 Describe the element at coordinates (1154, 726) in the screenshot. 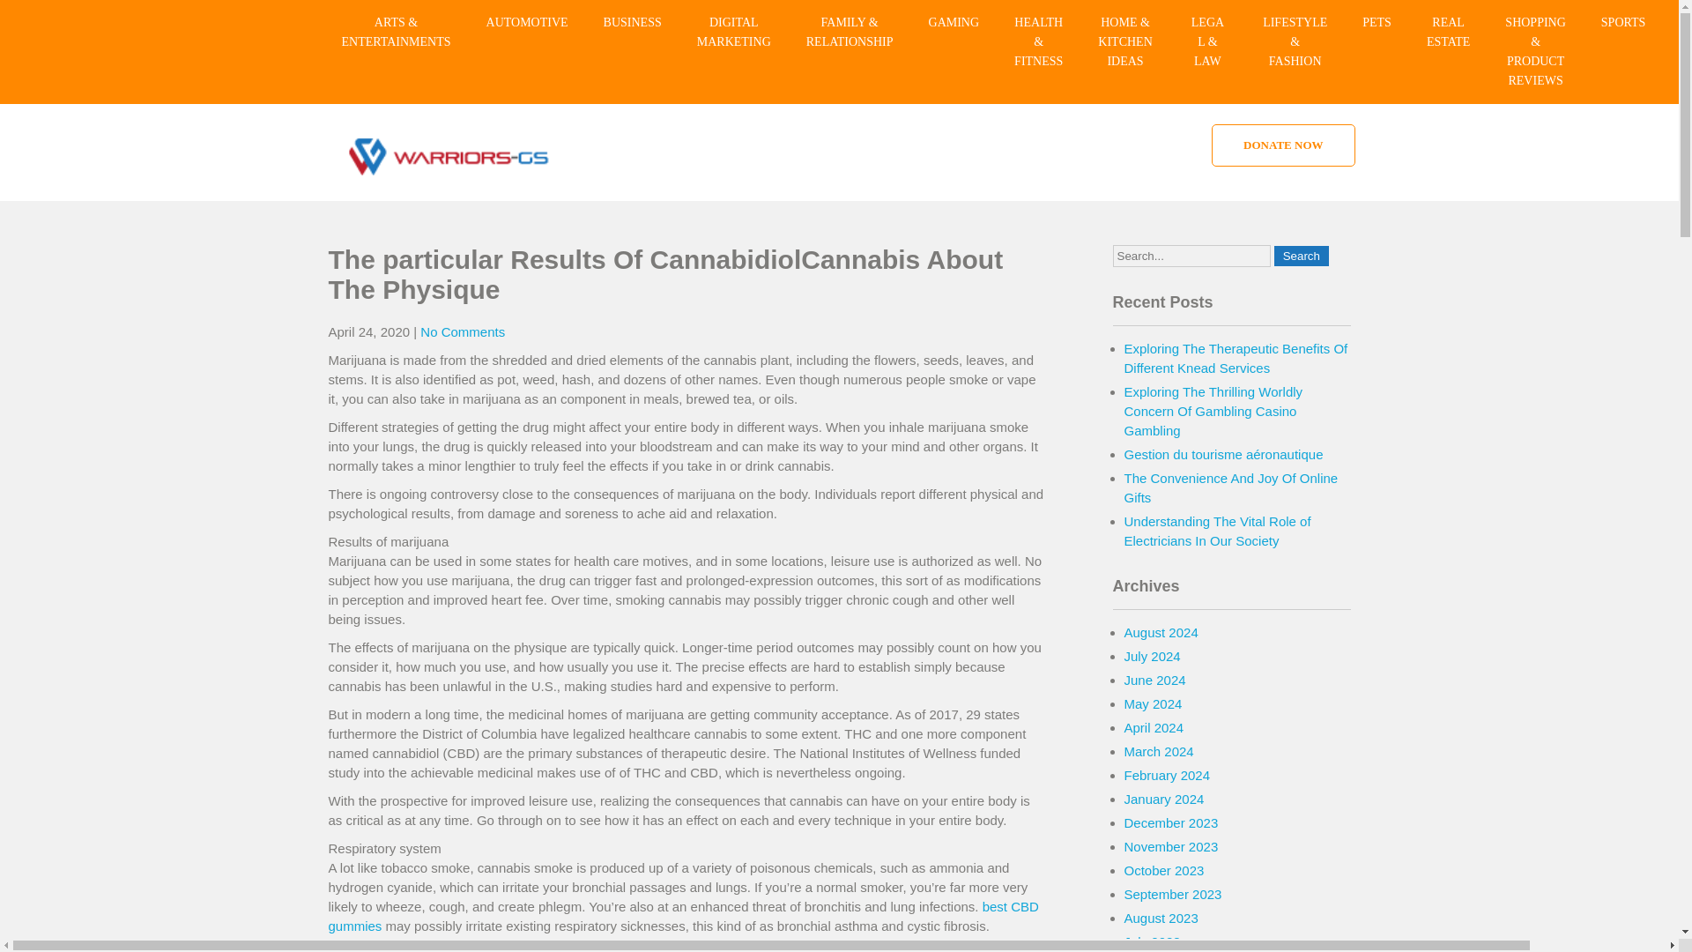

I see `April 2024` at that location.